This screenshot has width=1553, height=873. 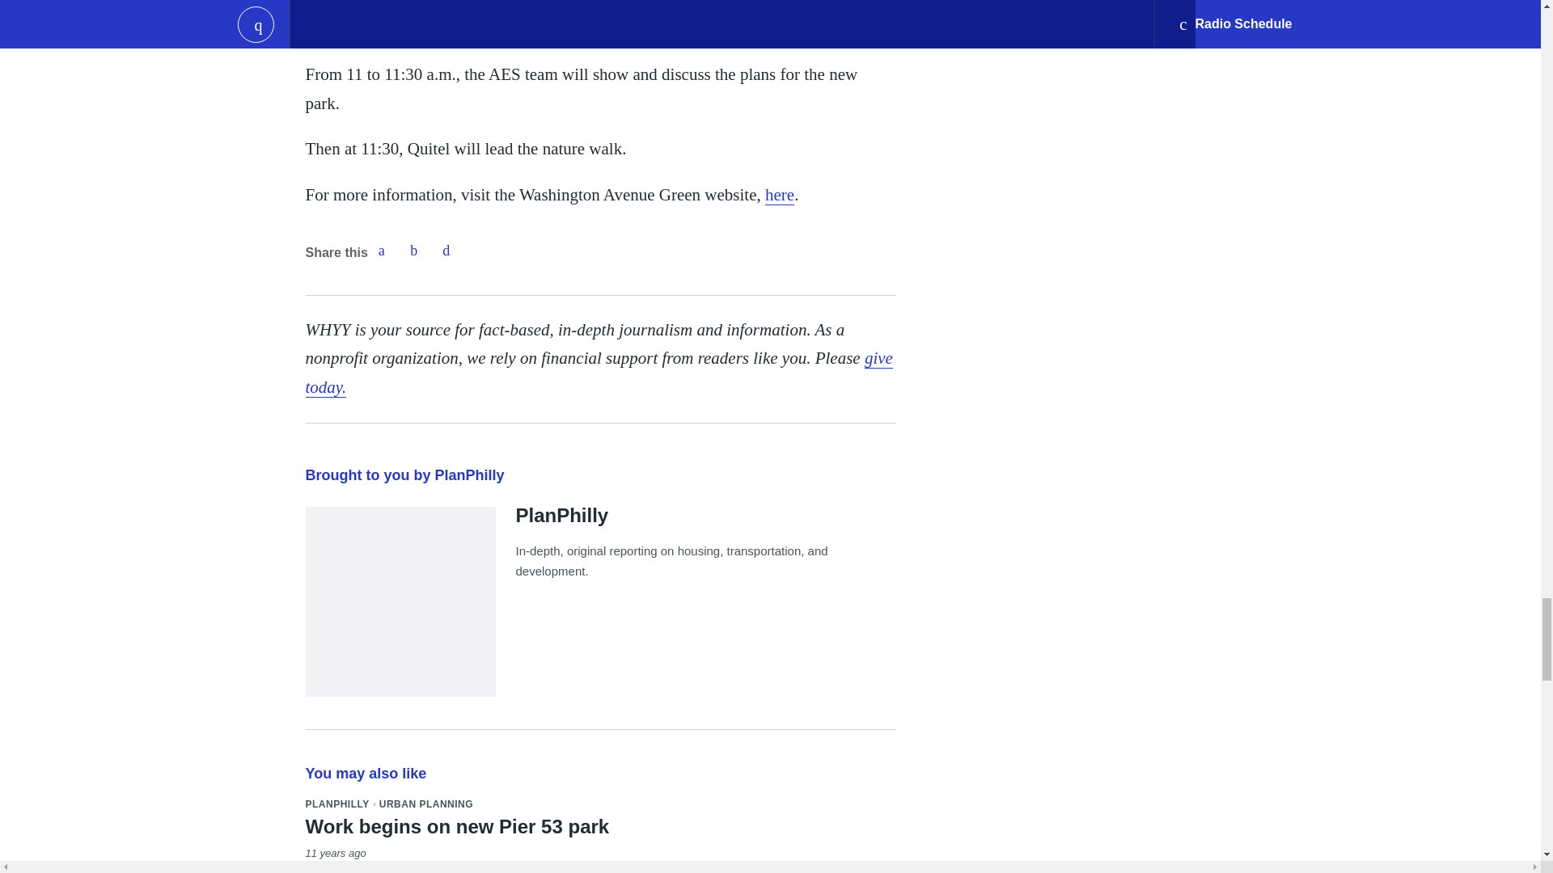 I want to click on Facebook, so click(x=381, y=251).